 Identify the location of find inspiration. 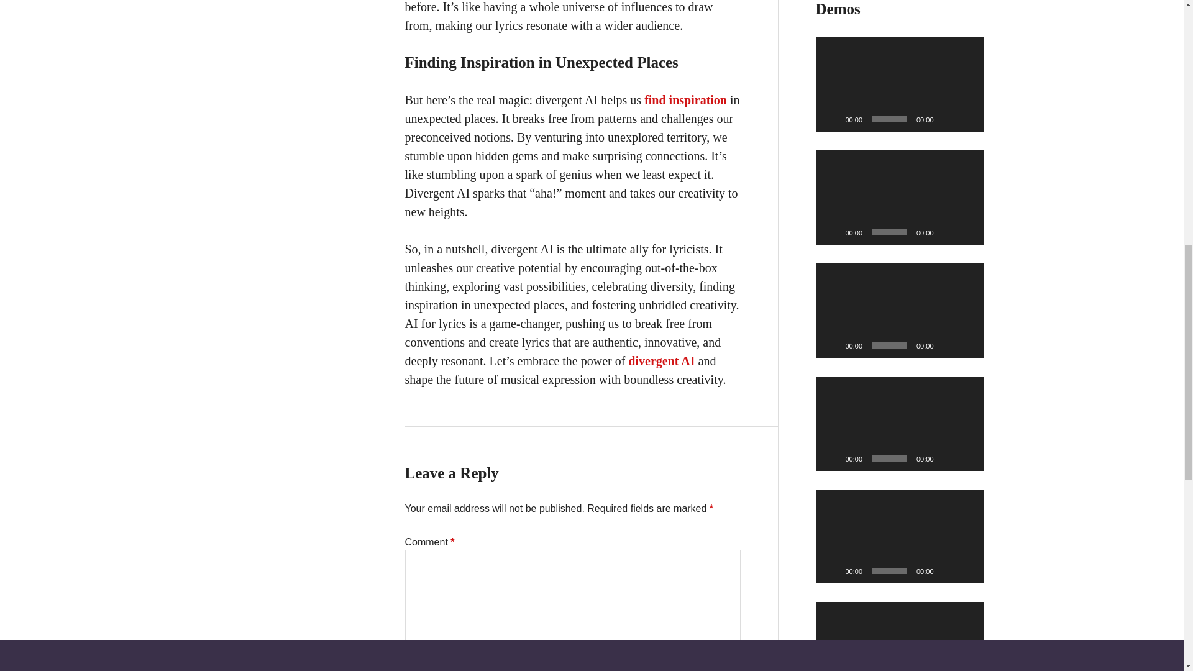
(685, 99).